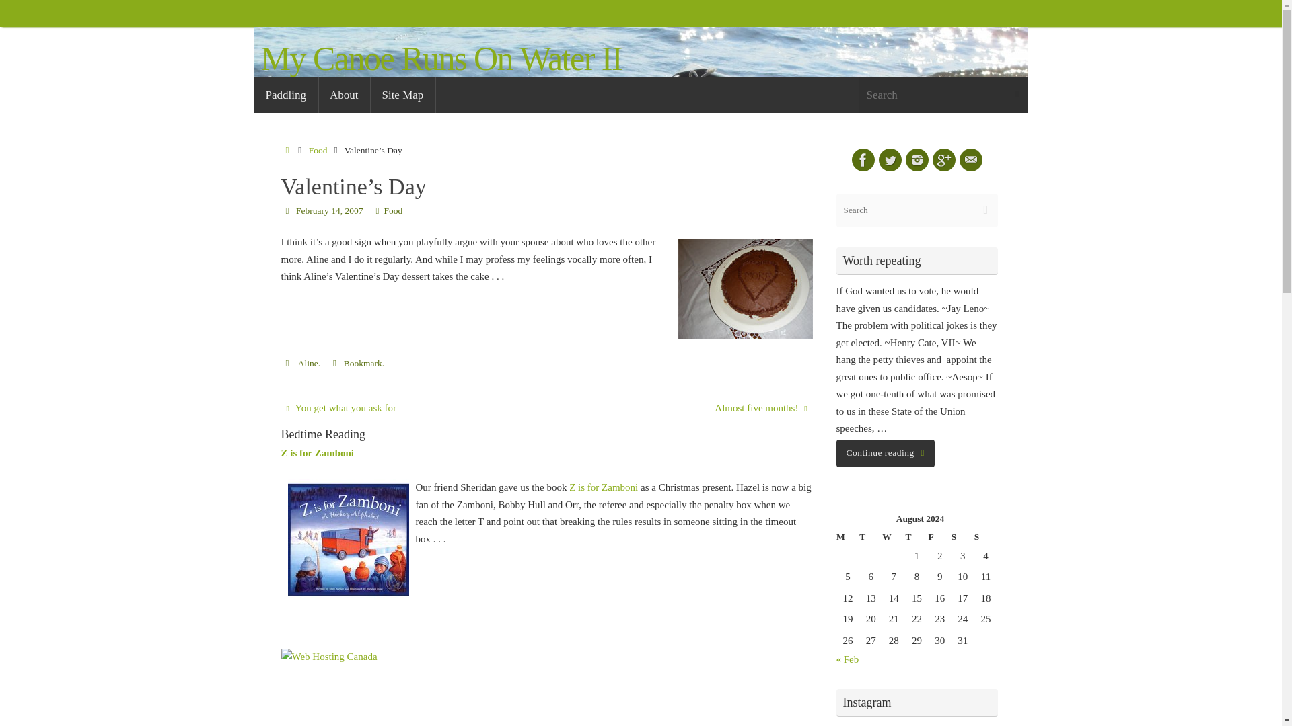 Image resolution: width=1292 pixels, height=726 pixels. What do you see at coordinates (441, 58) in the screenshot?
I see `My Canoe Runs On Water II` at bounding box center [441, 58].